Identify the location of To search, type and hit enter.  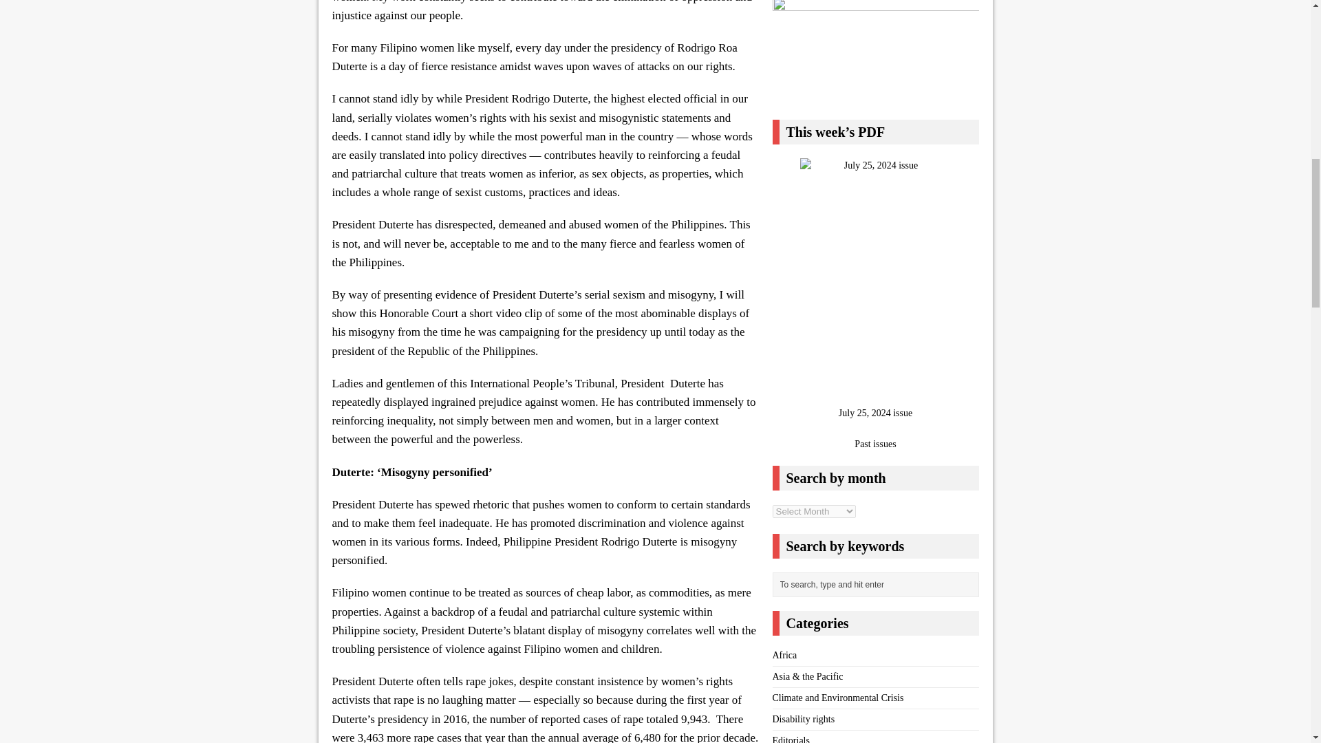
(879, 585).